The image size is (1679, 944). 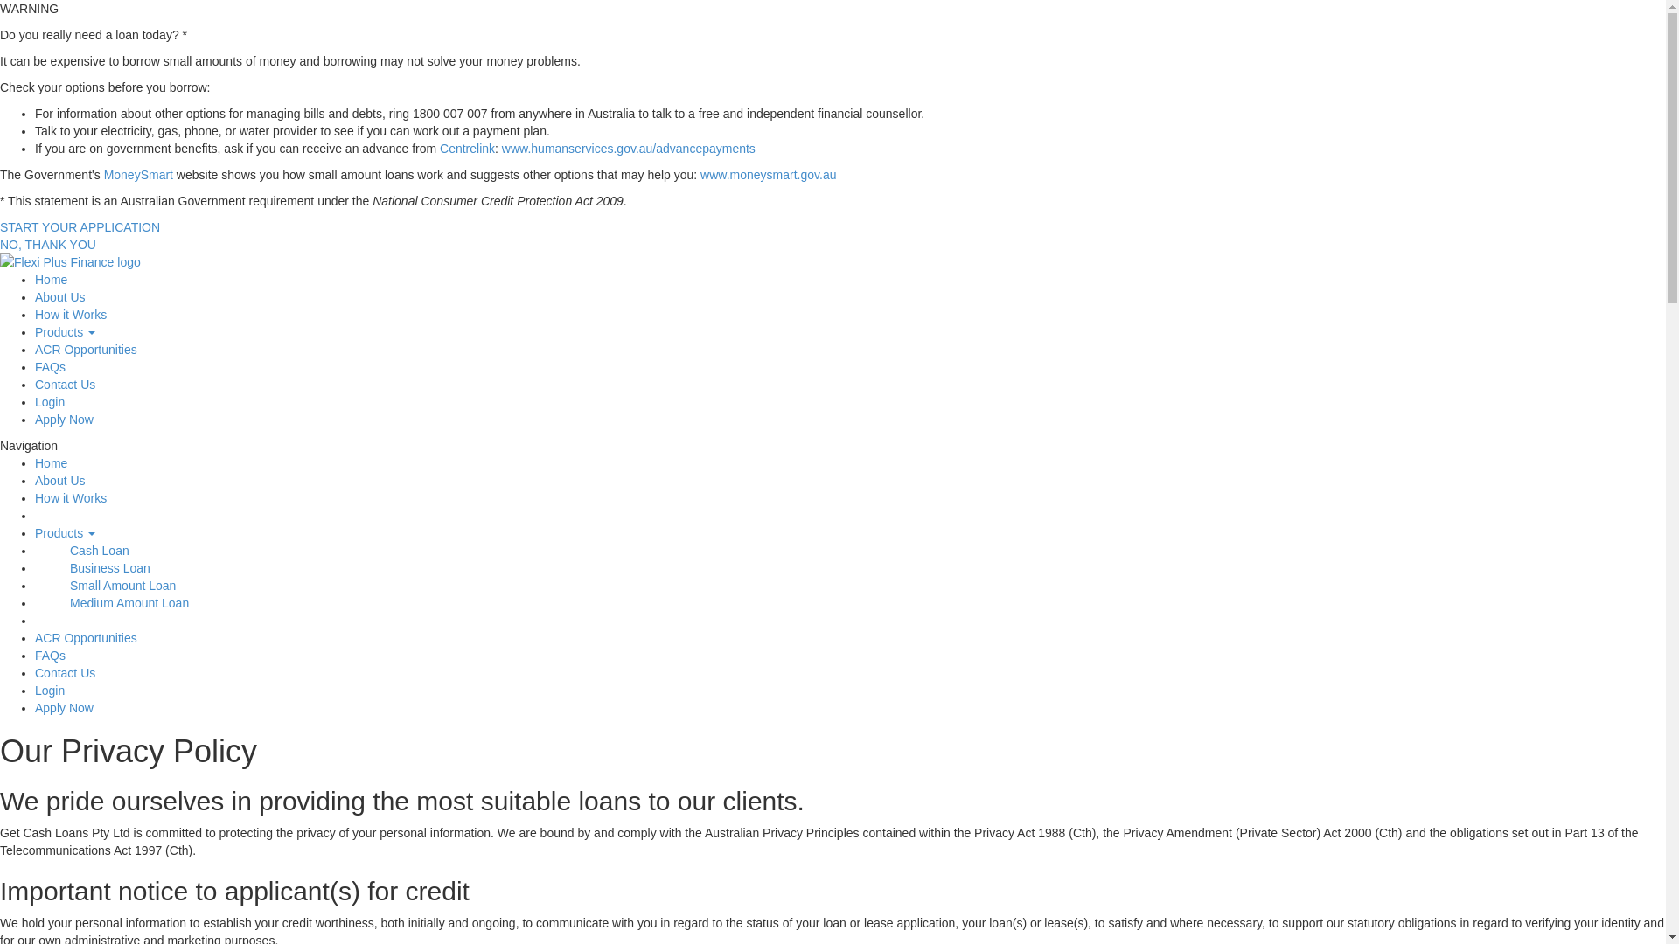 I want to click on NO, THANK YOU, so click(x=48, y=245).